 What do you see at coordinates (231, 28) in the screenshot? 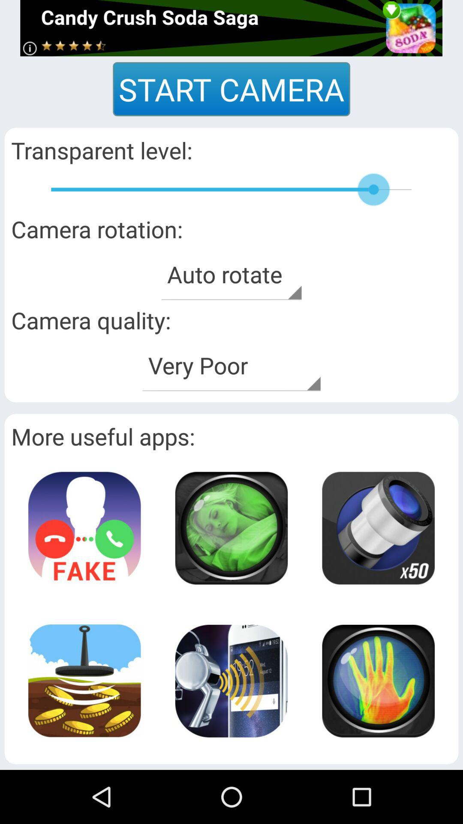
I see `go to advertisement source` at bounding box center [231, 28].